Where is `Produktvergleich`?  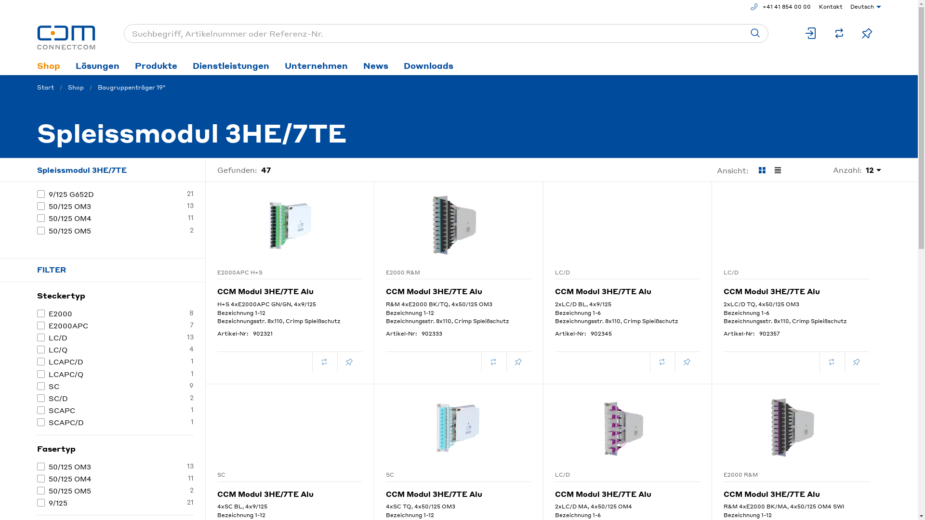
Produktvergleich is located at coordinates (839, 34).